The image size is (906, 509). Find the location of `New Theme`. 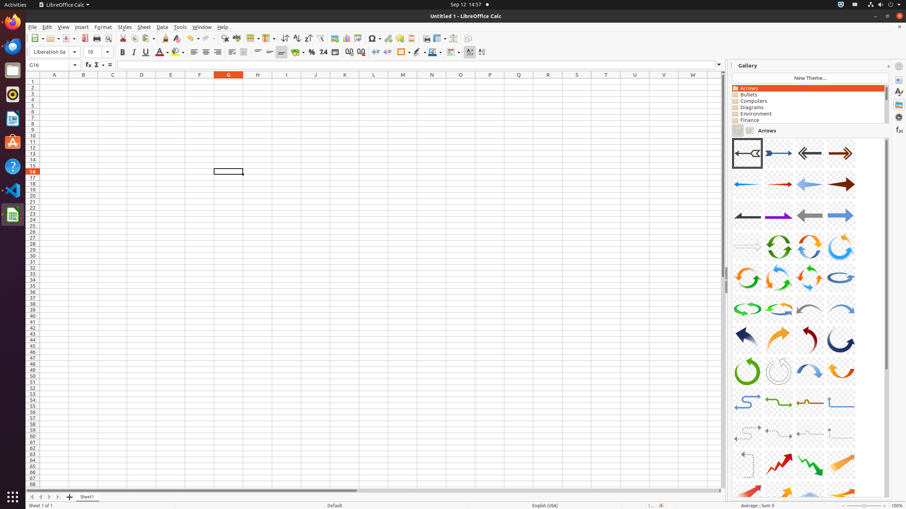

New Theme is located at coordinates (810, 78).